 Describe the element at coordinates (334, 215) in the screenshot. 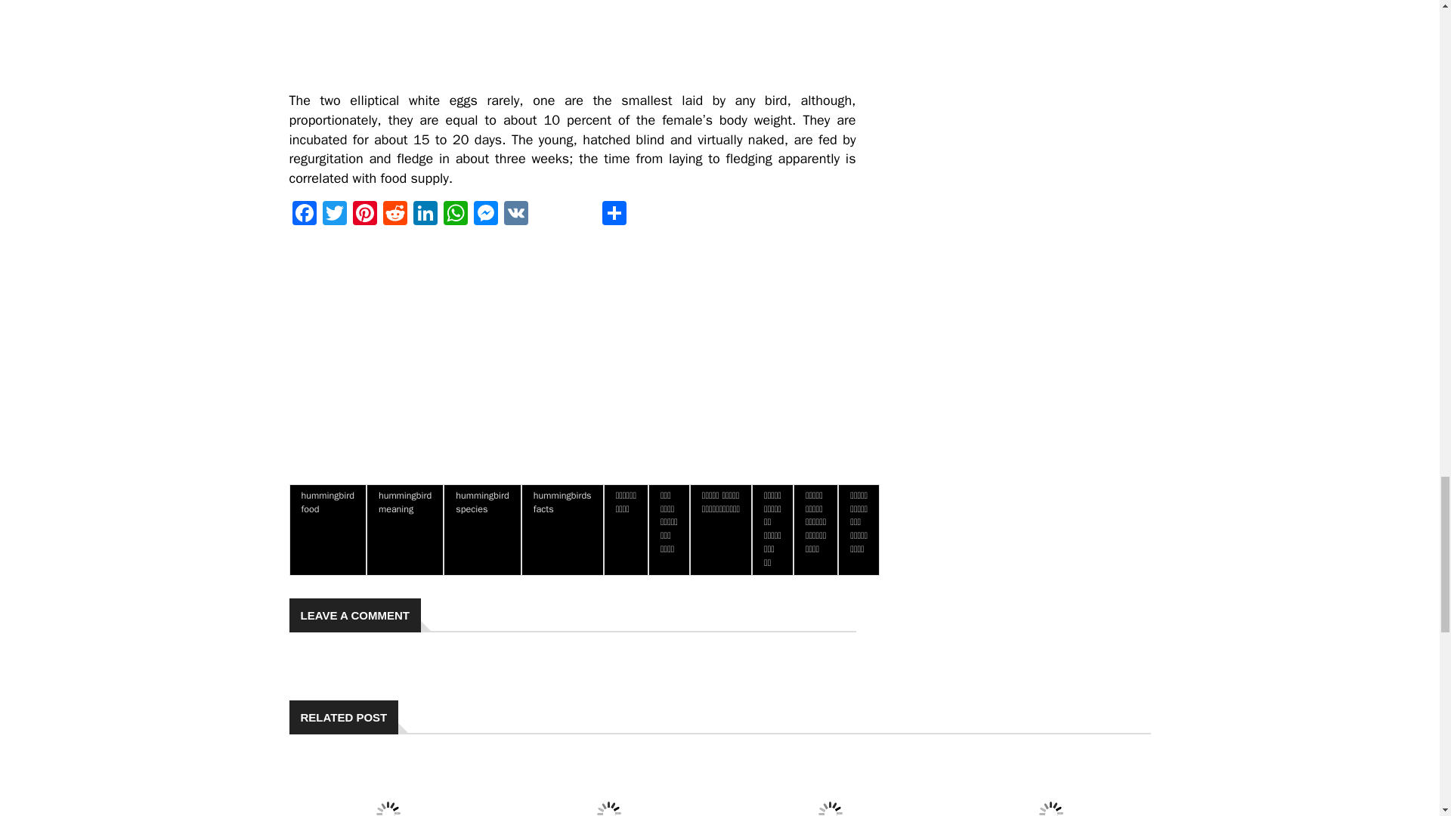

I see `Twitter` at that location.